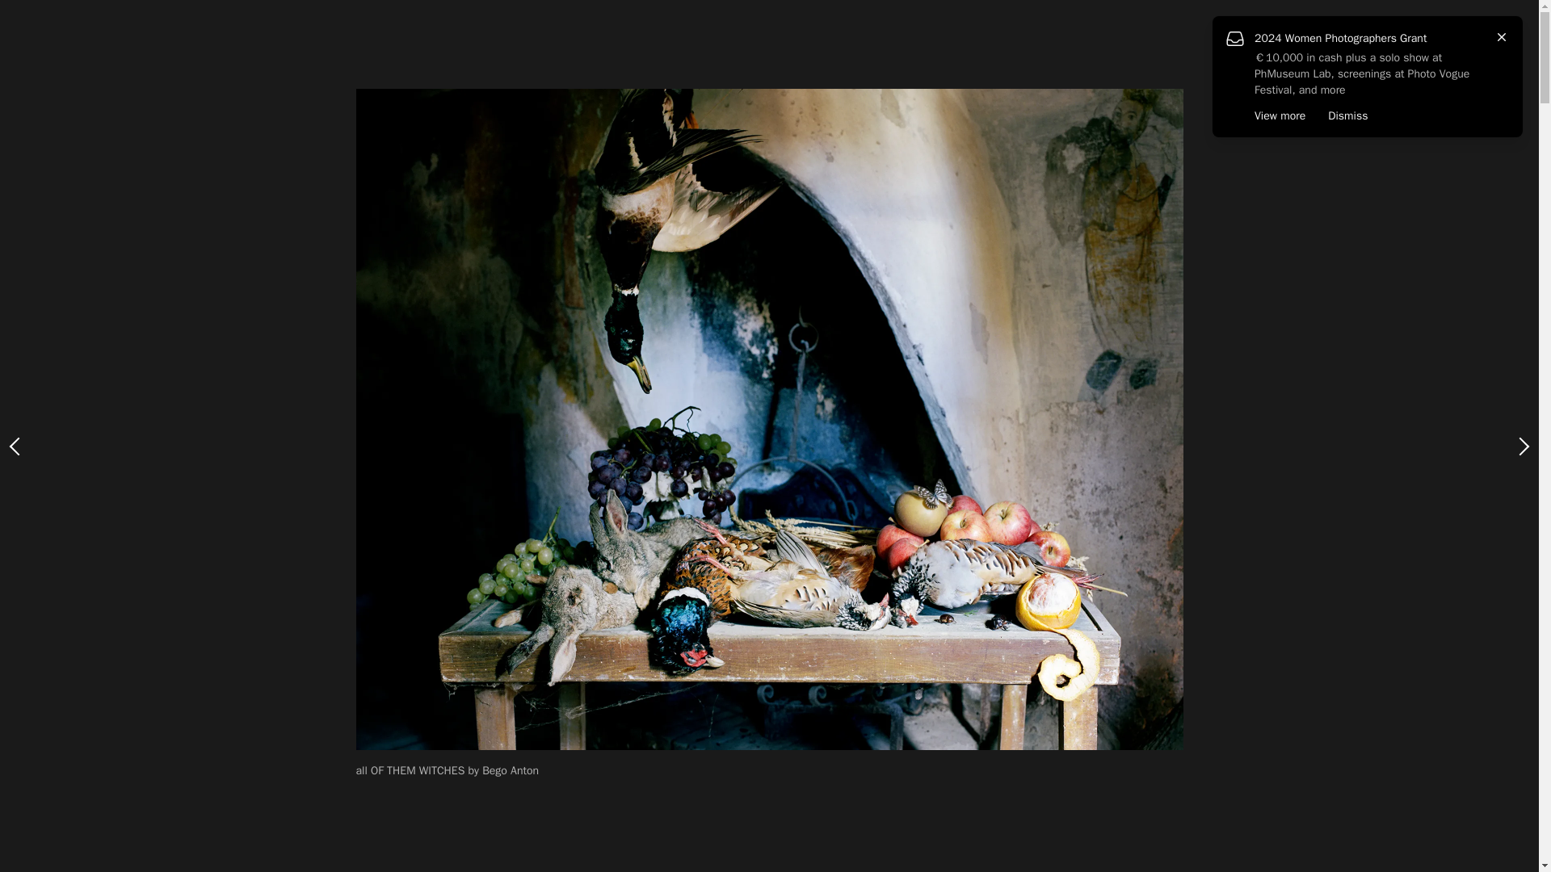  What do you see at coordinates (54, 89) in the screenshot?
I see `Featured` at bounding box center [54, 89].